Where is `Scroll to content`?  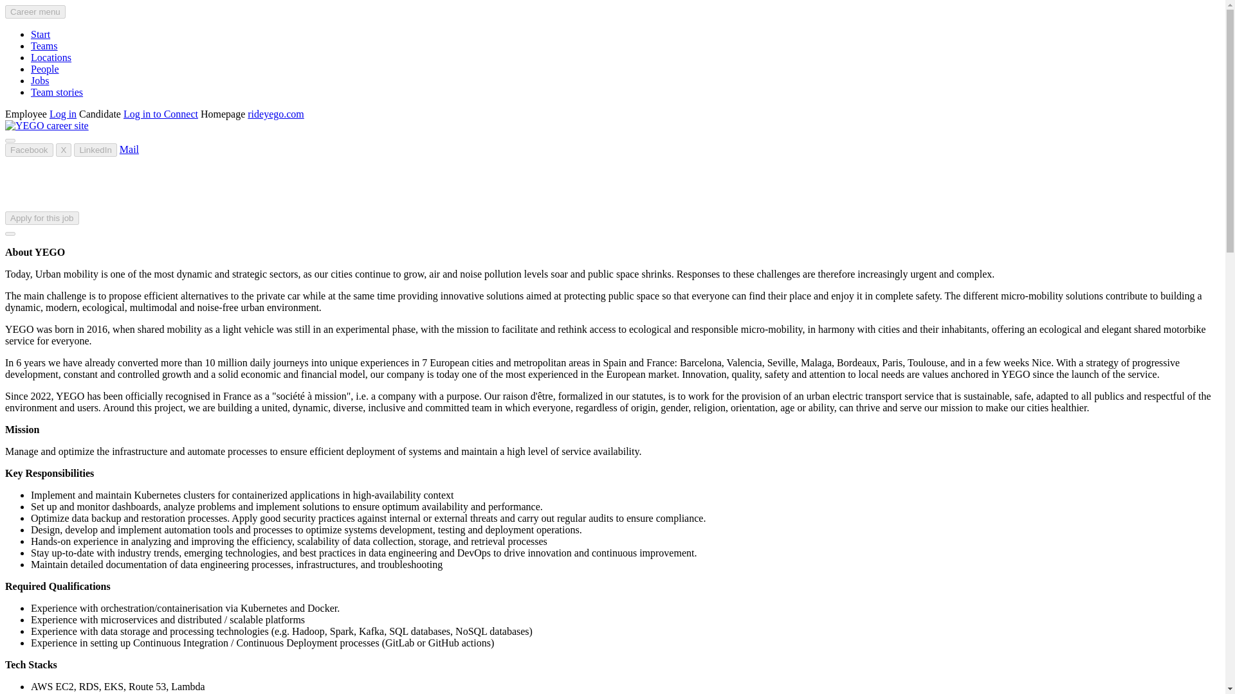
Scroll to content is located at coordinates (10, 234).